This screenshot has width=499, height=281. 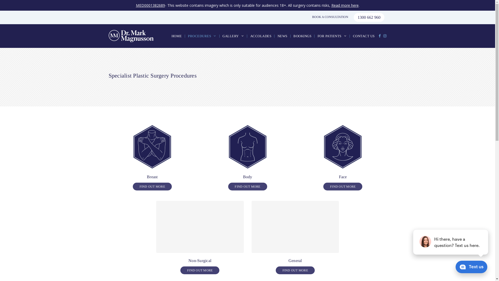 I want to click on PROCEDURES, so click(x=202, y=36).